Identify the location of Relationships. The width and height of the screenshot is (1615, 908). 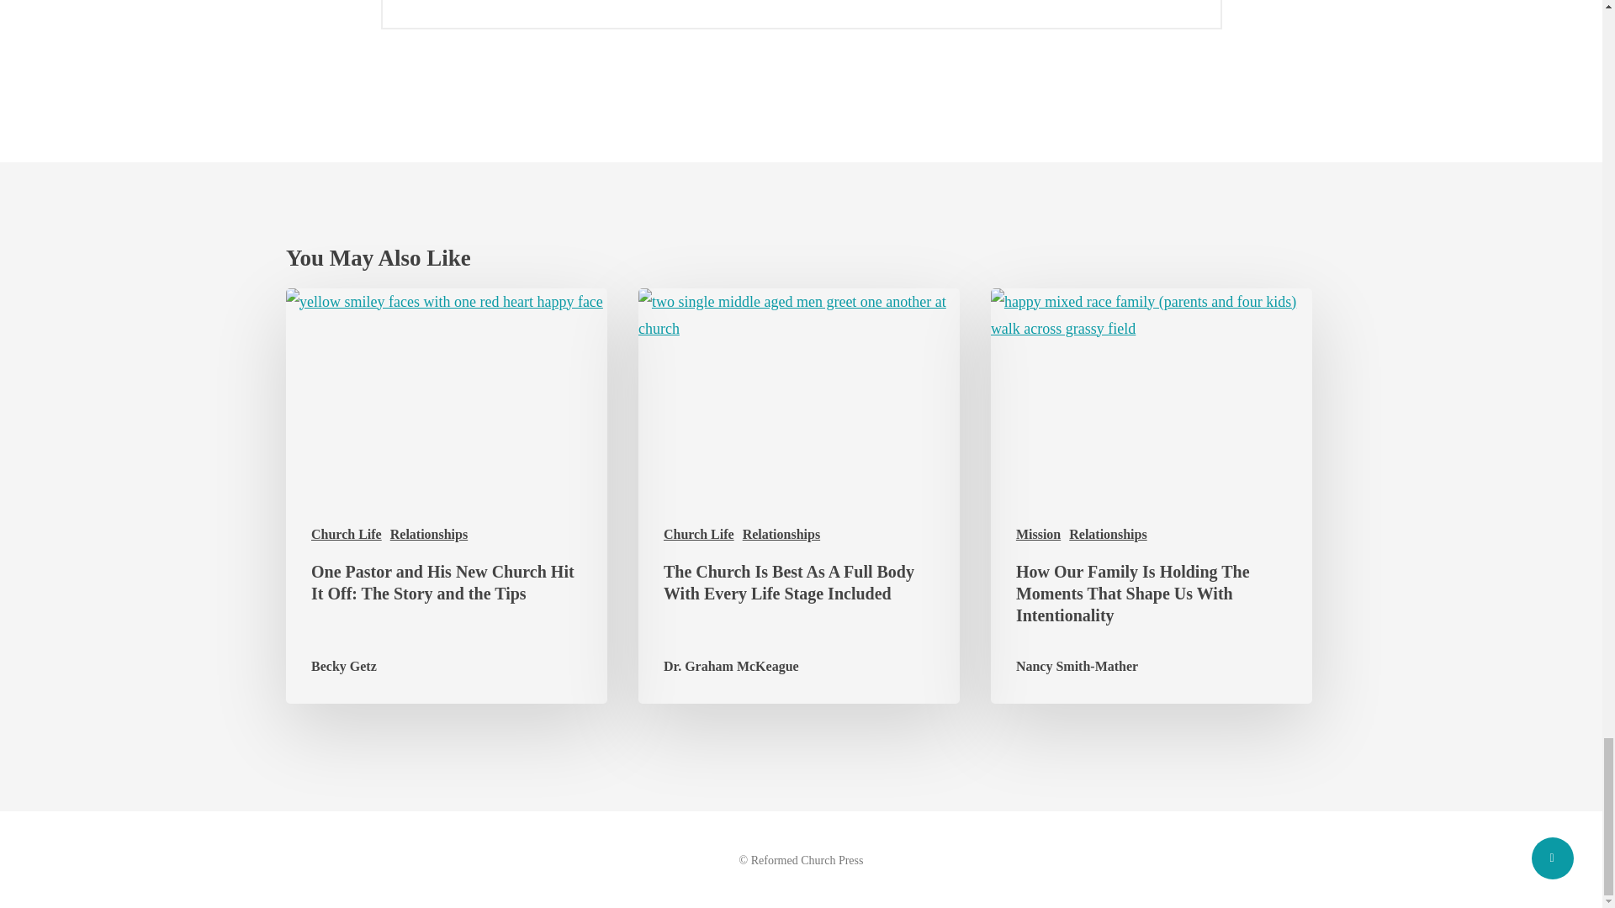
(781, 535).